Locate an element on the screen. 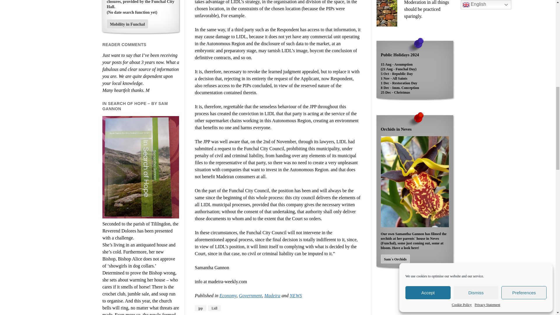 The height and width of the screenshot is (315, 560). Mobility in Funchal is located at coordinates (127, 24).